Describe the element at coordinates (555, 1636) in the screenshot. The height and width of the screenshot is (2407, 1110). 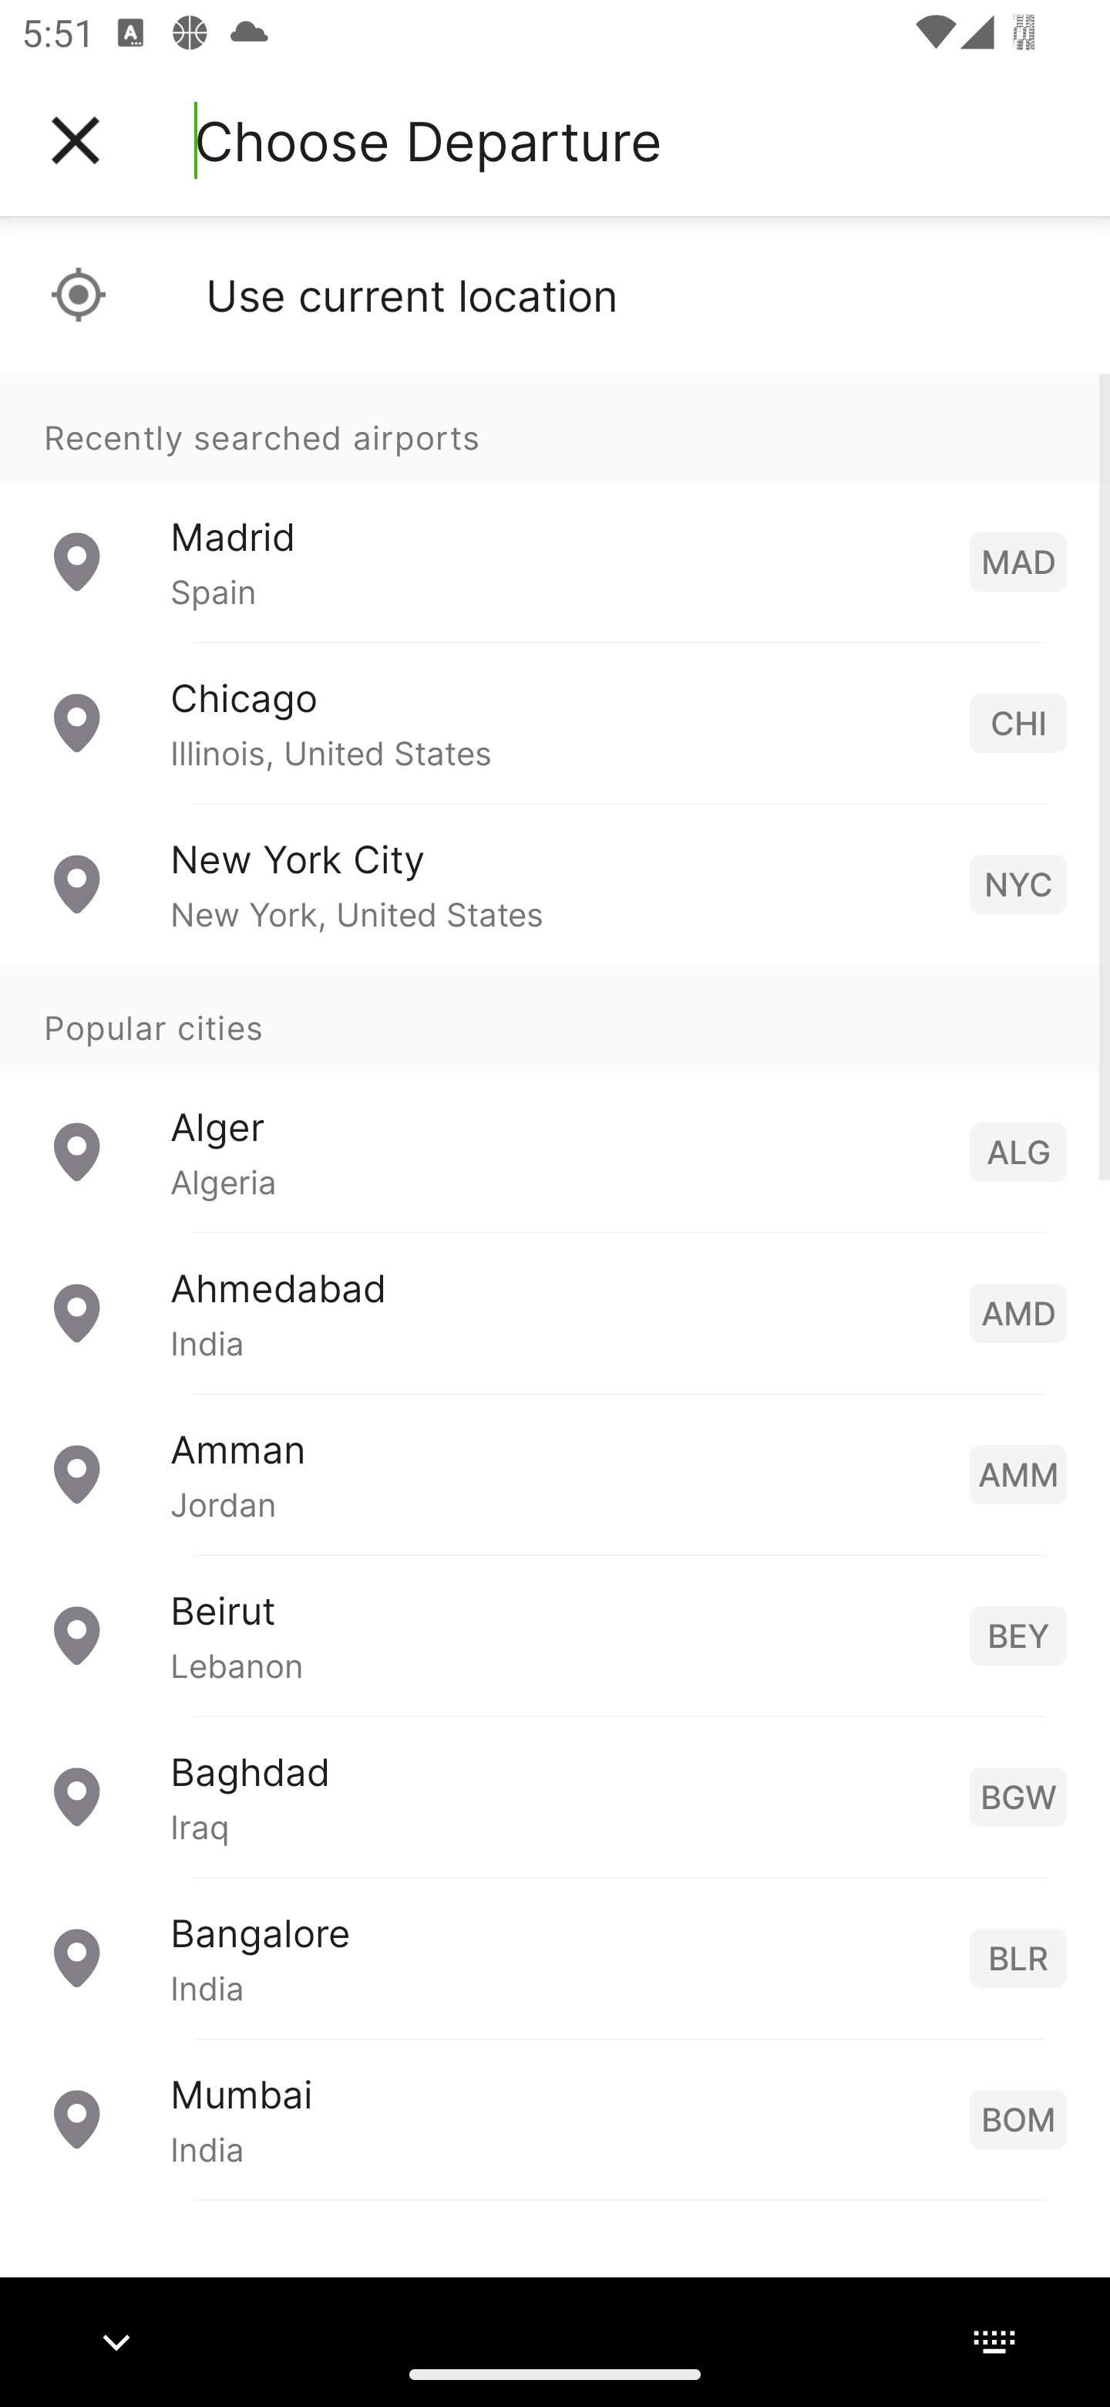
I see `Beirut Lebanon BEY` at that location.